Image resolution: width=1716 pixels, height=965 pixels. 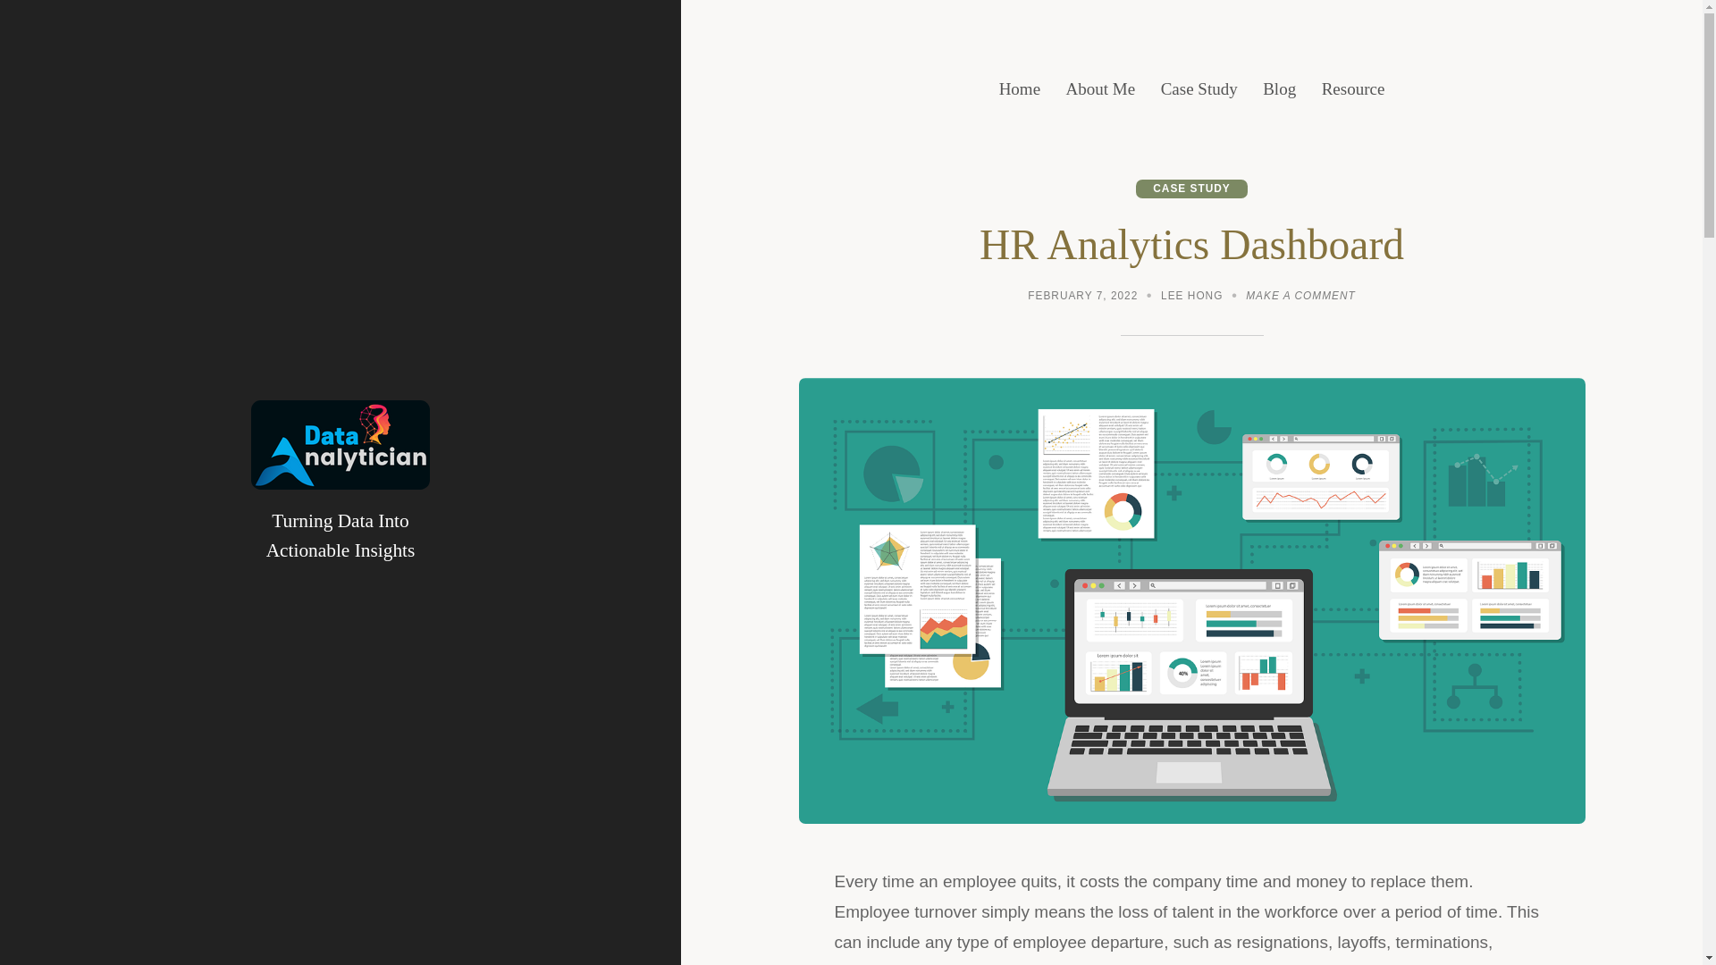 What do you see at coordinates (1300, 298) in the screenshot?
I see `Case Study` at bounding box center [1300, 298].